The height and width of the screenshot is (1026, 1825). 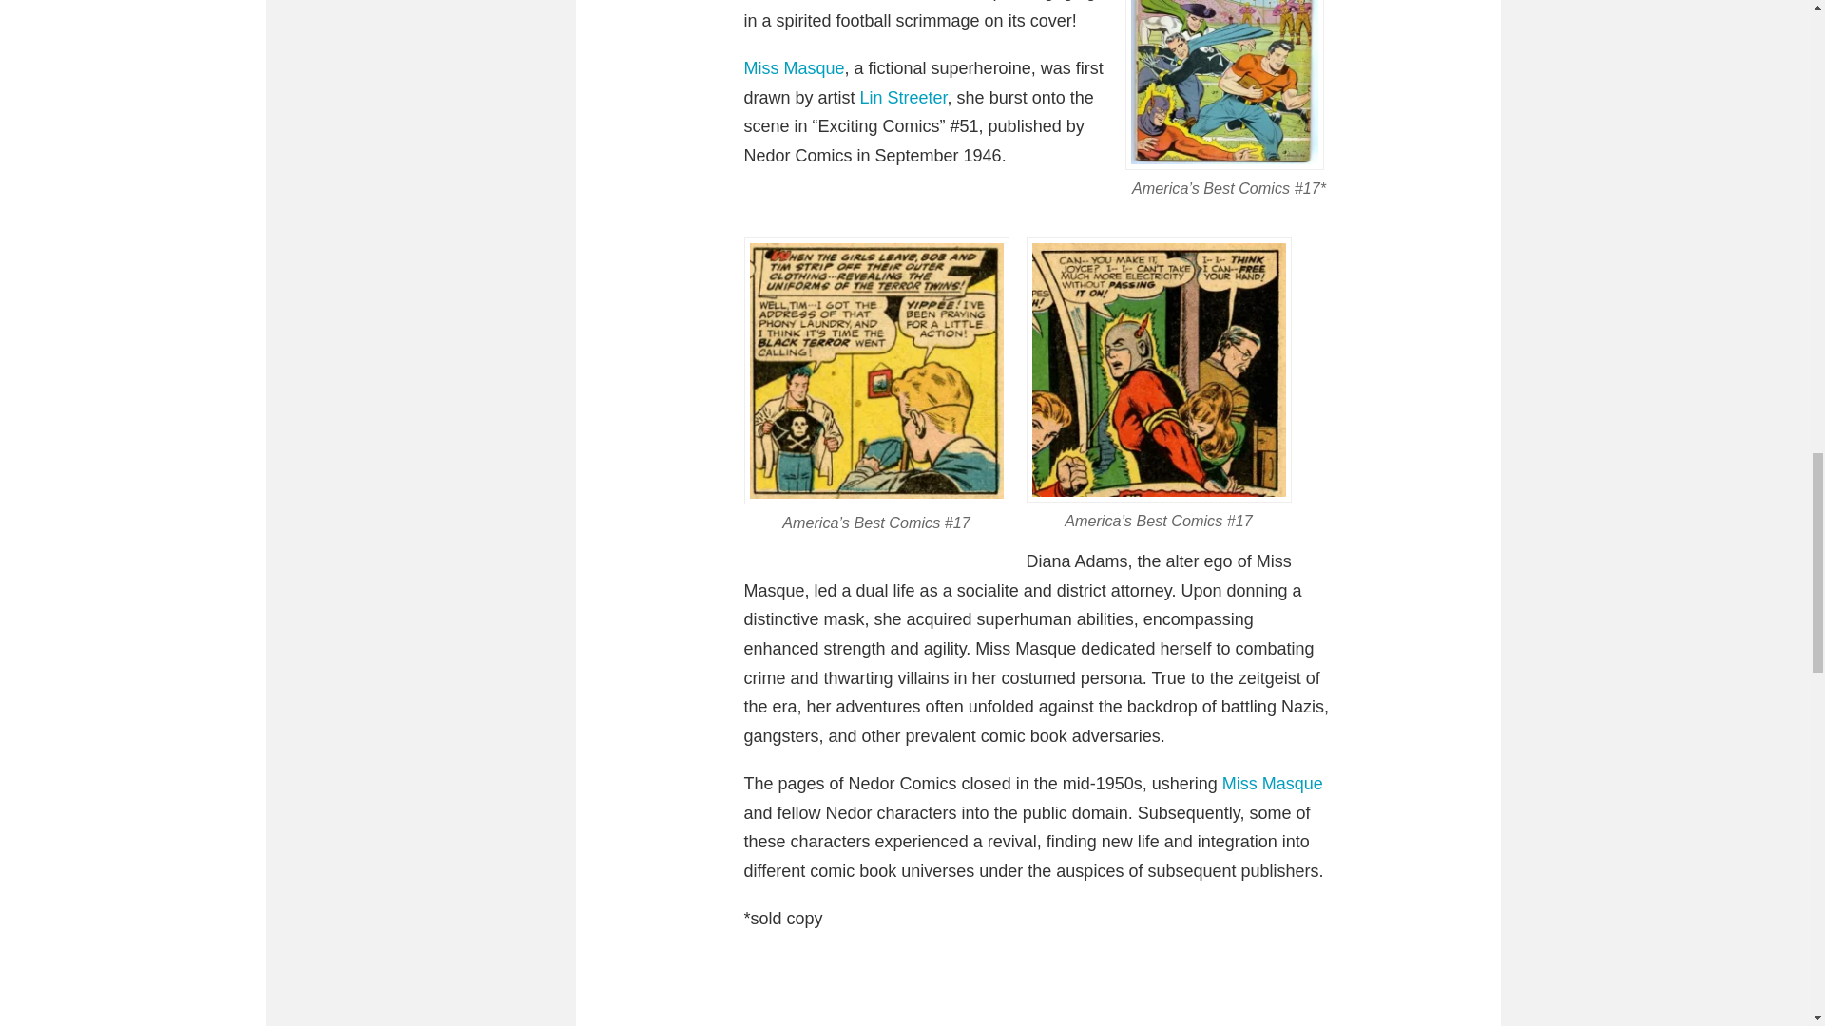 What do you see at coordinates (903, 97) in the screenshot?
I see `Lin Streeter` at bounding box center [903, 97].